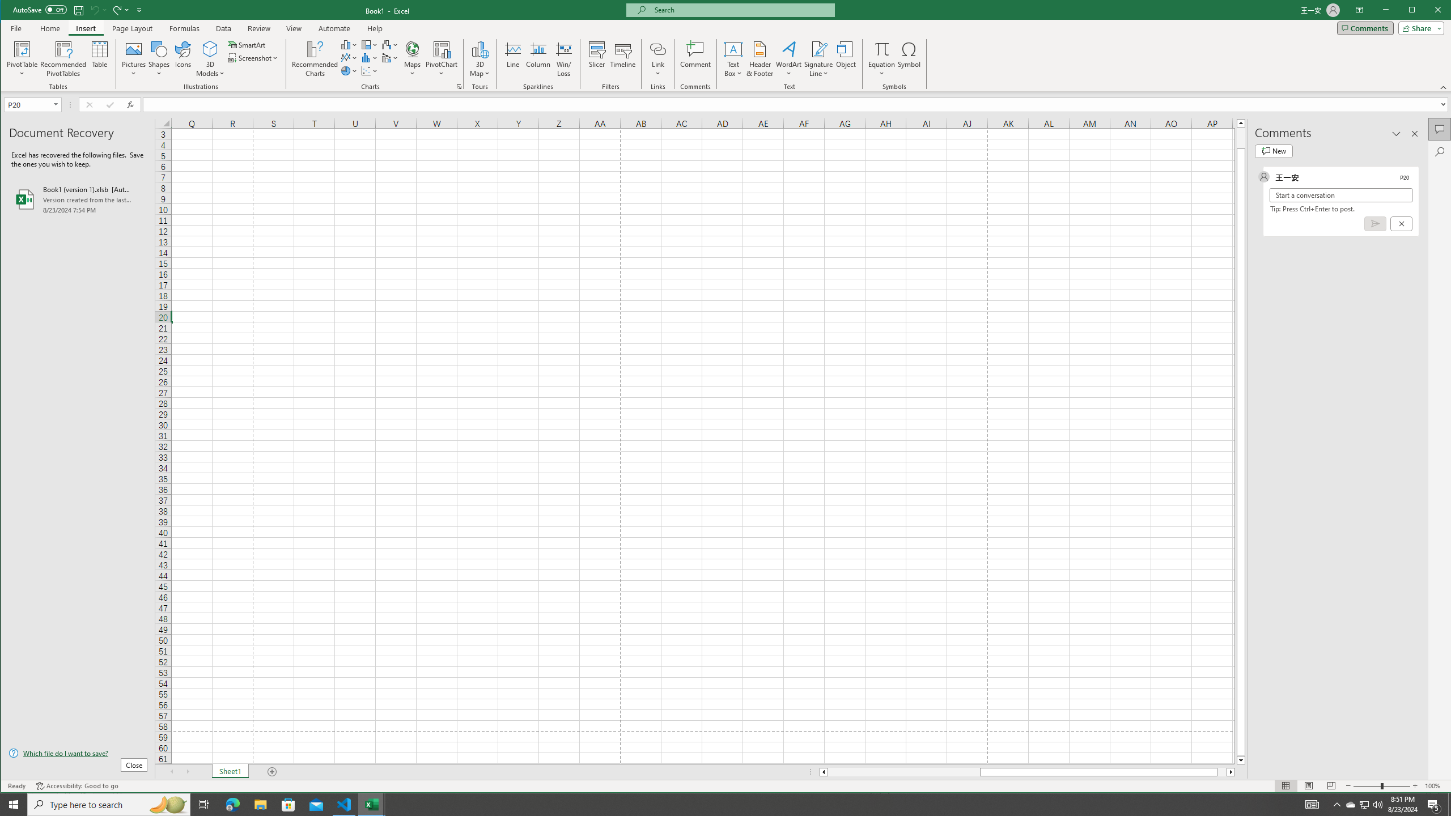 This screenshot has height=816, width=1451. What do you see at coordinates (210, 49) in the screenshot?
I see `3D Models` at bounding box center [210, 49].